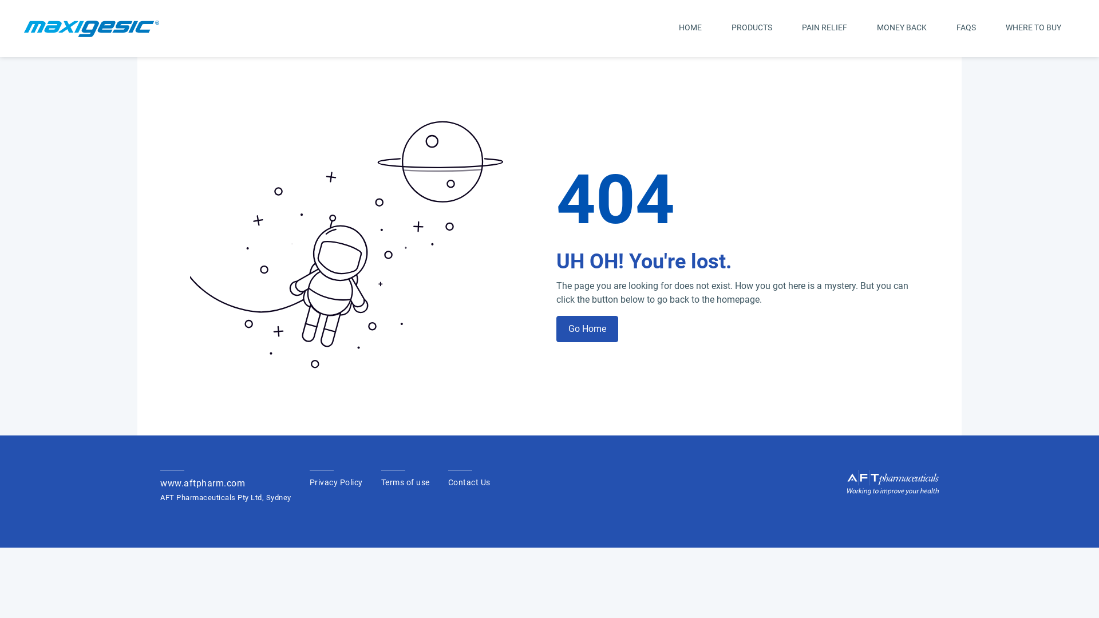 The height and width of the screenshot is (618, 1099). I want to click on Privacy Policy, so click(335, 480).